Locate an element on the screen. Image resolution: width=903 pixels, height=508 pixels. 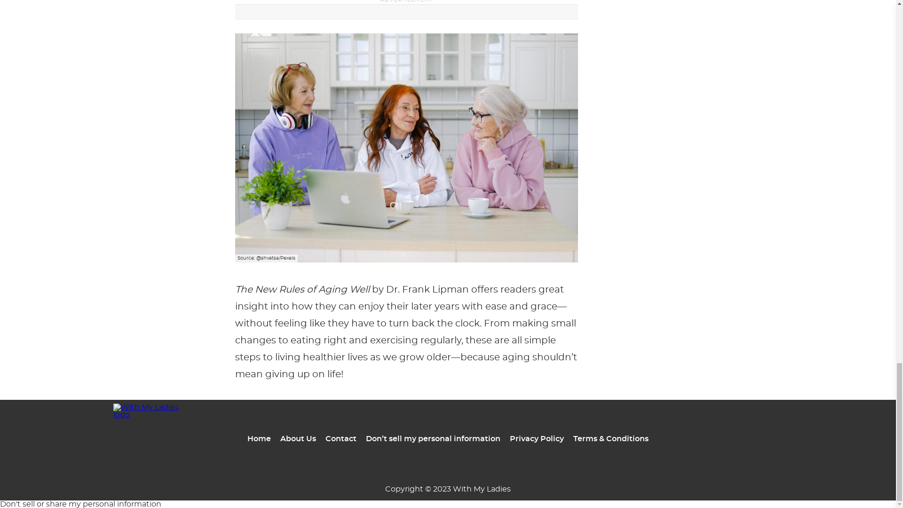
Home is located at coordinates (259, 438).